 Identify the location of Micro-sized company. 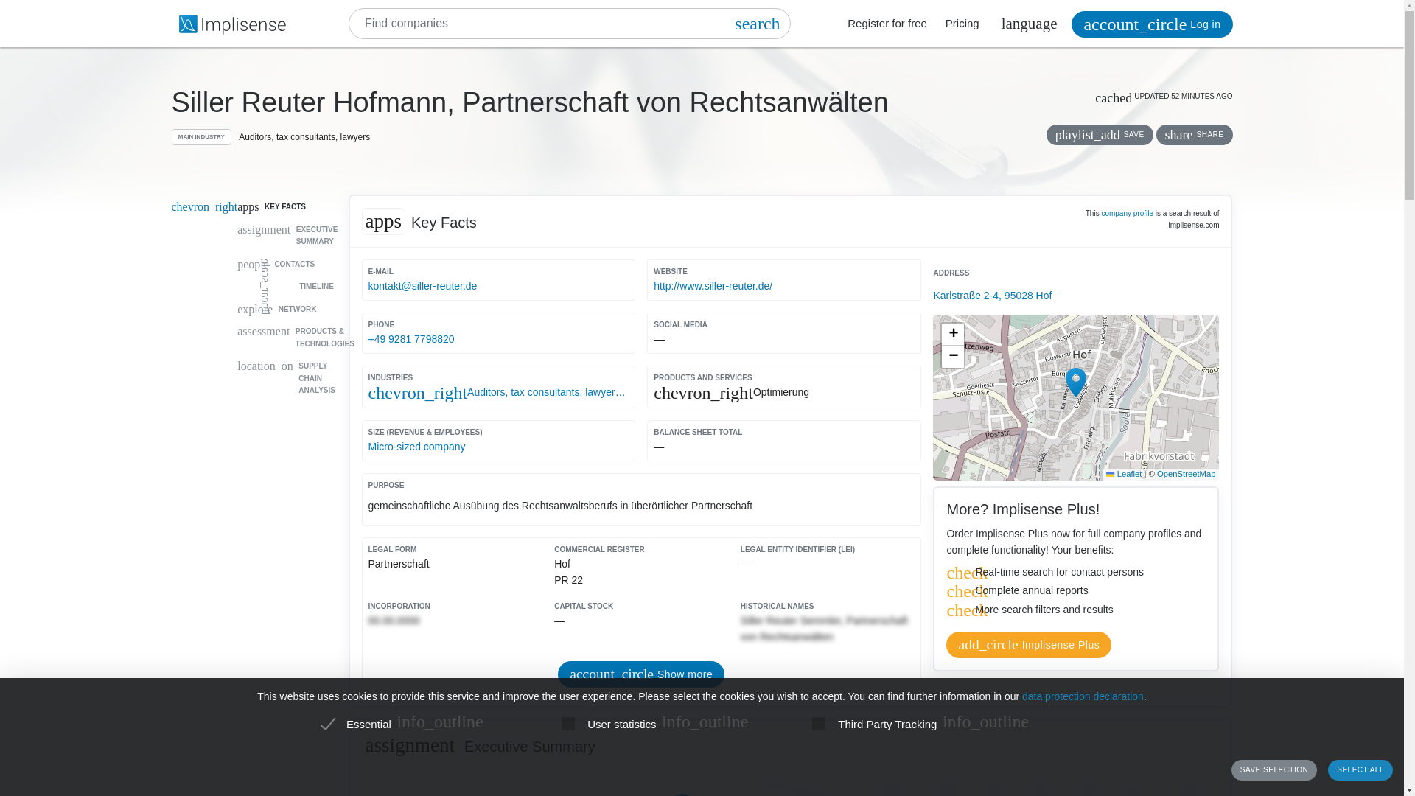
(498, 447).